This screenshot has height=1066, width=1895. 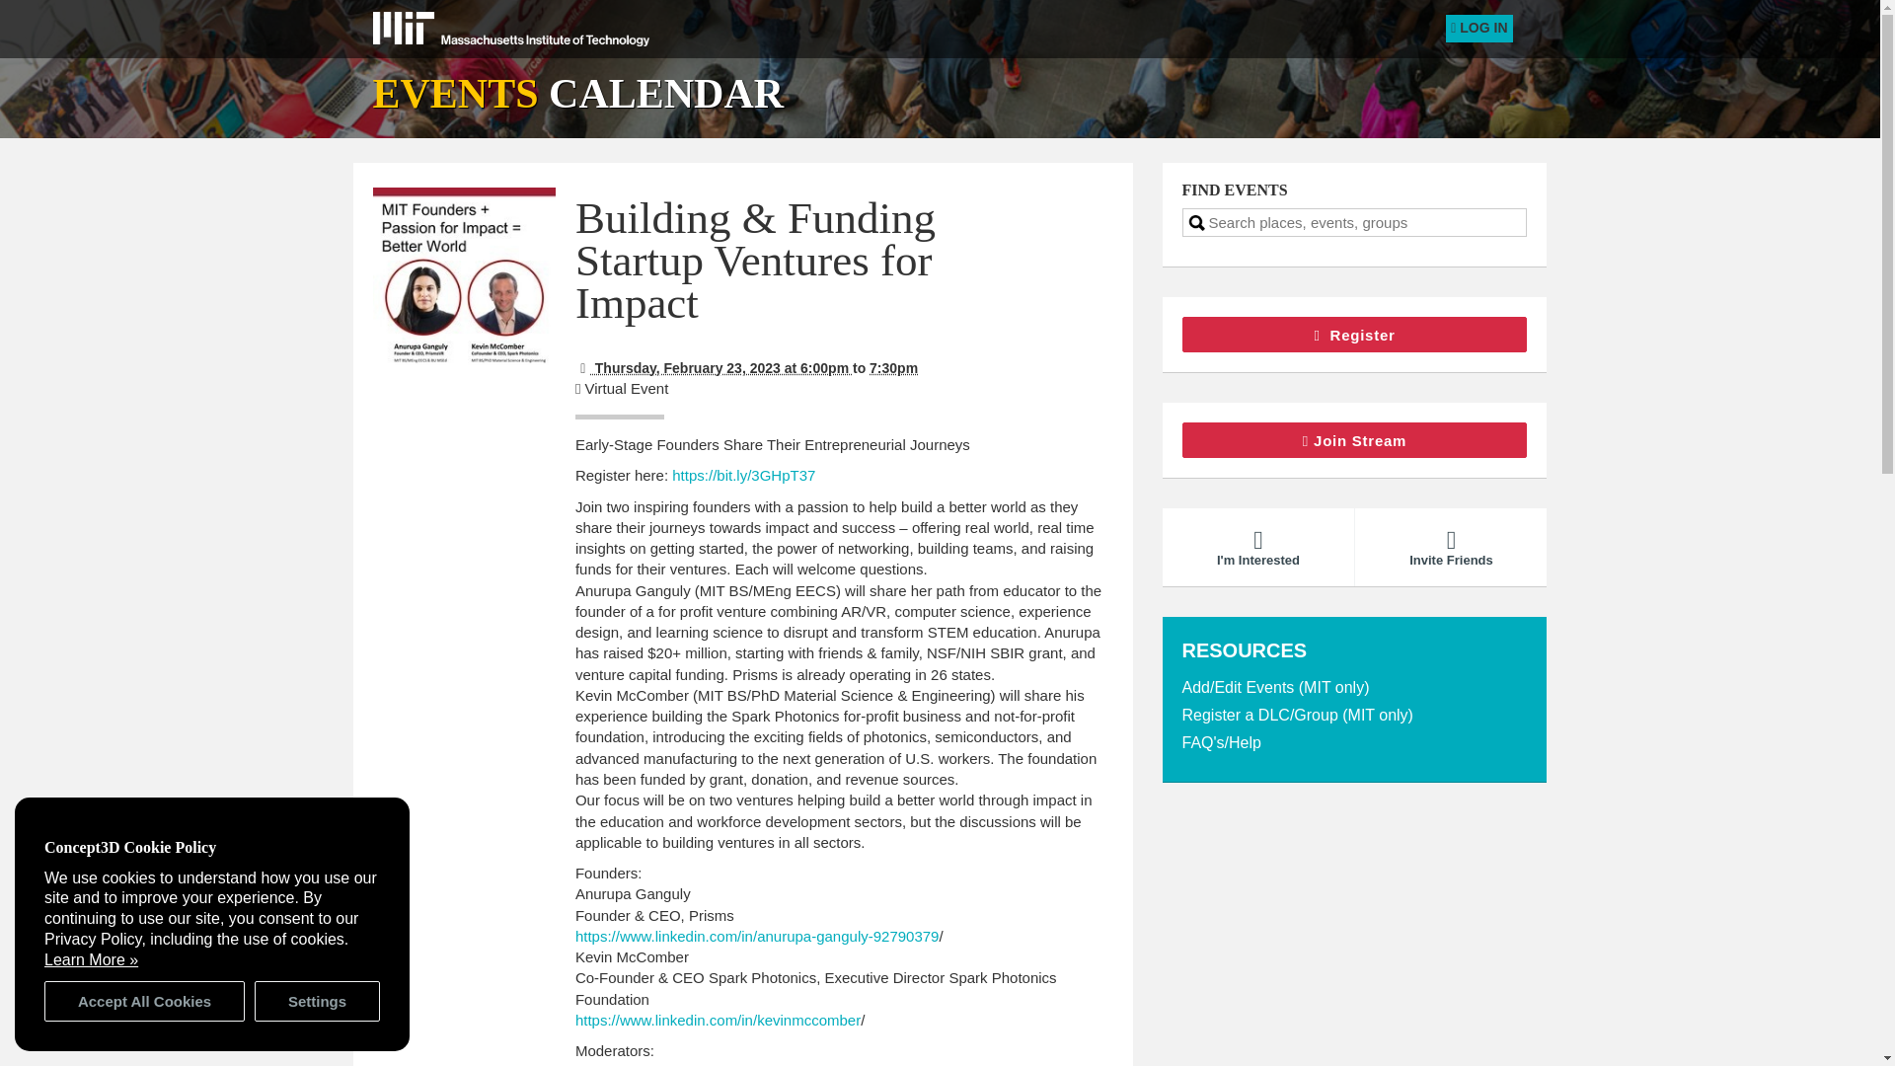 I want to click on 2023-02-23T18:00:00-05:00, so click(x=715, y=368).